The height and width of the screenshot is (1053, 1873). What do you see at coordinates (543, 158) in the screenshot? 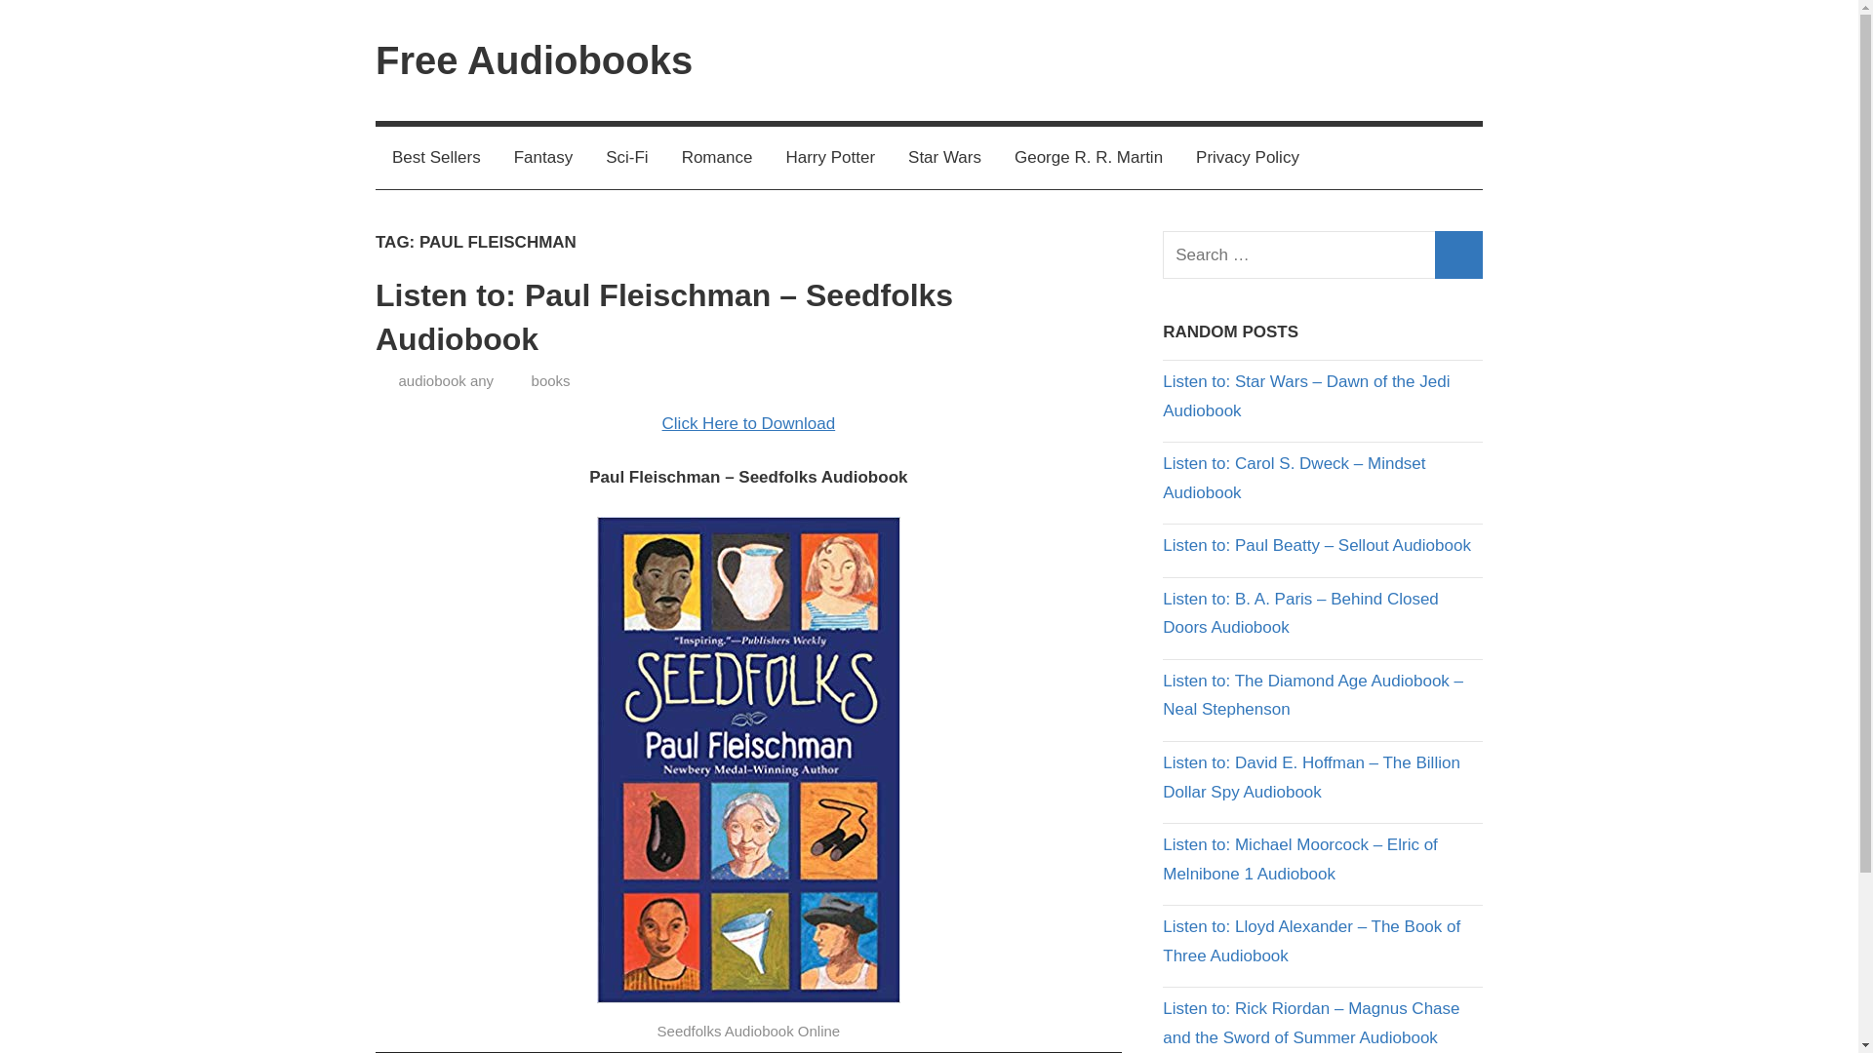
I see `Fantasy` at bounding box center [543, 158].